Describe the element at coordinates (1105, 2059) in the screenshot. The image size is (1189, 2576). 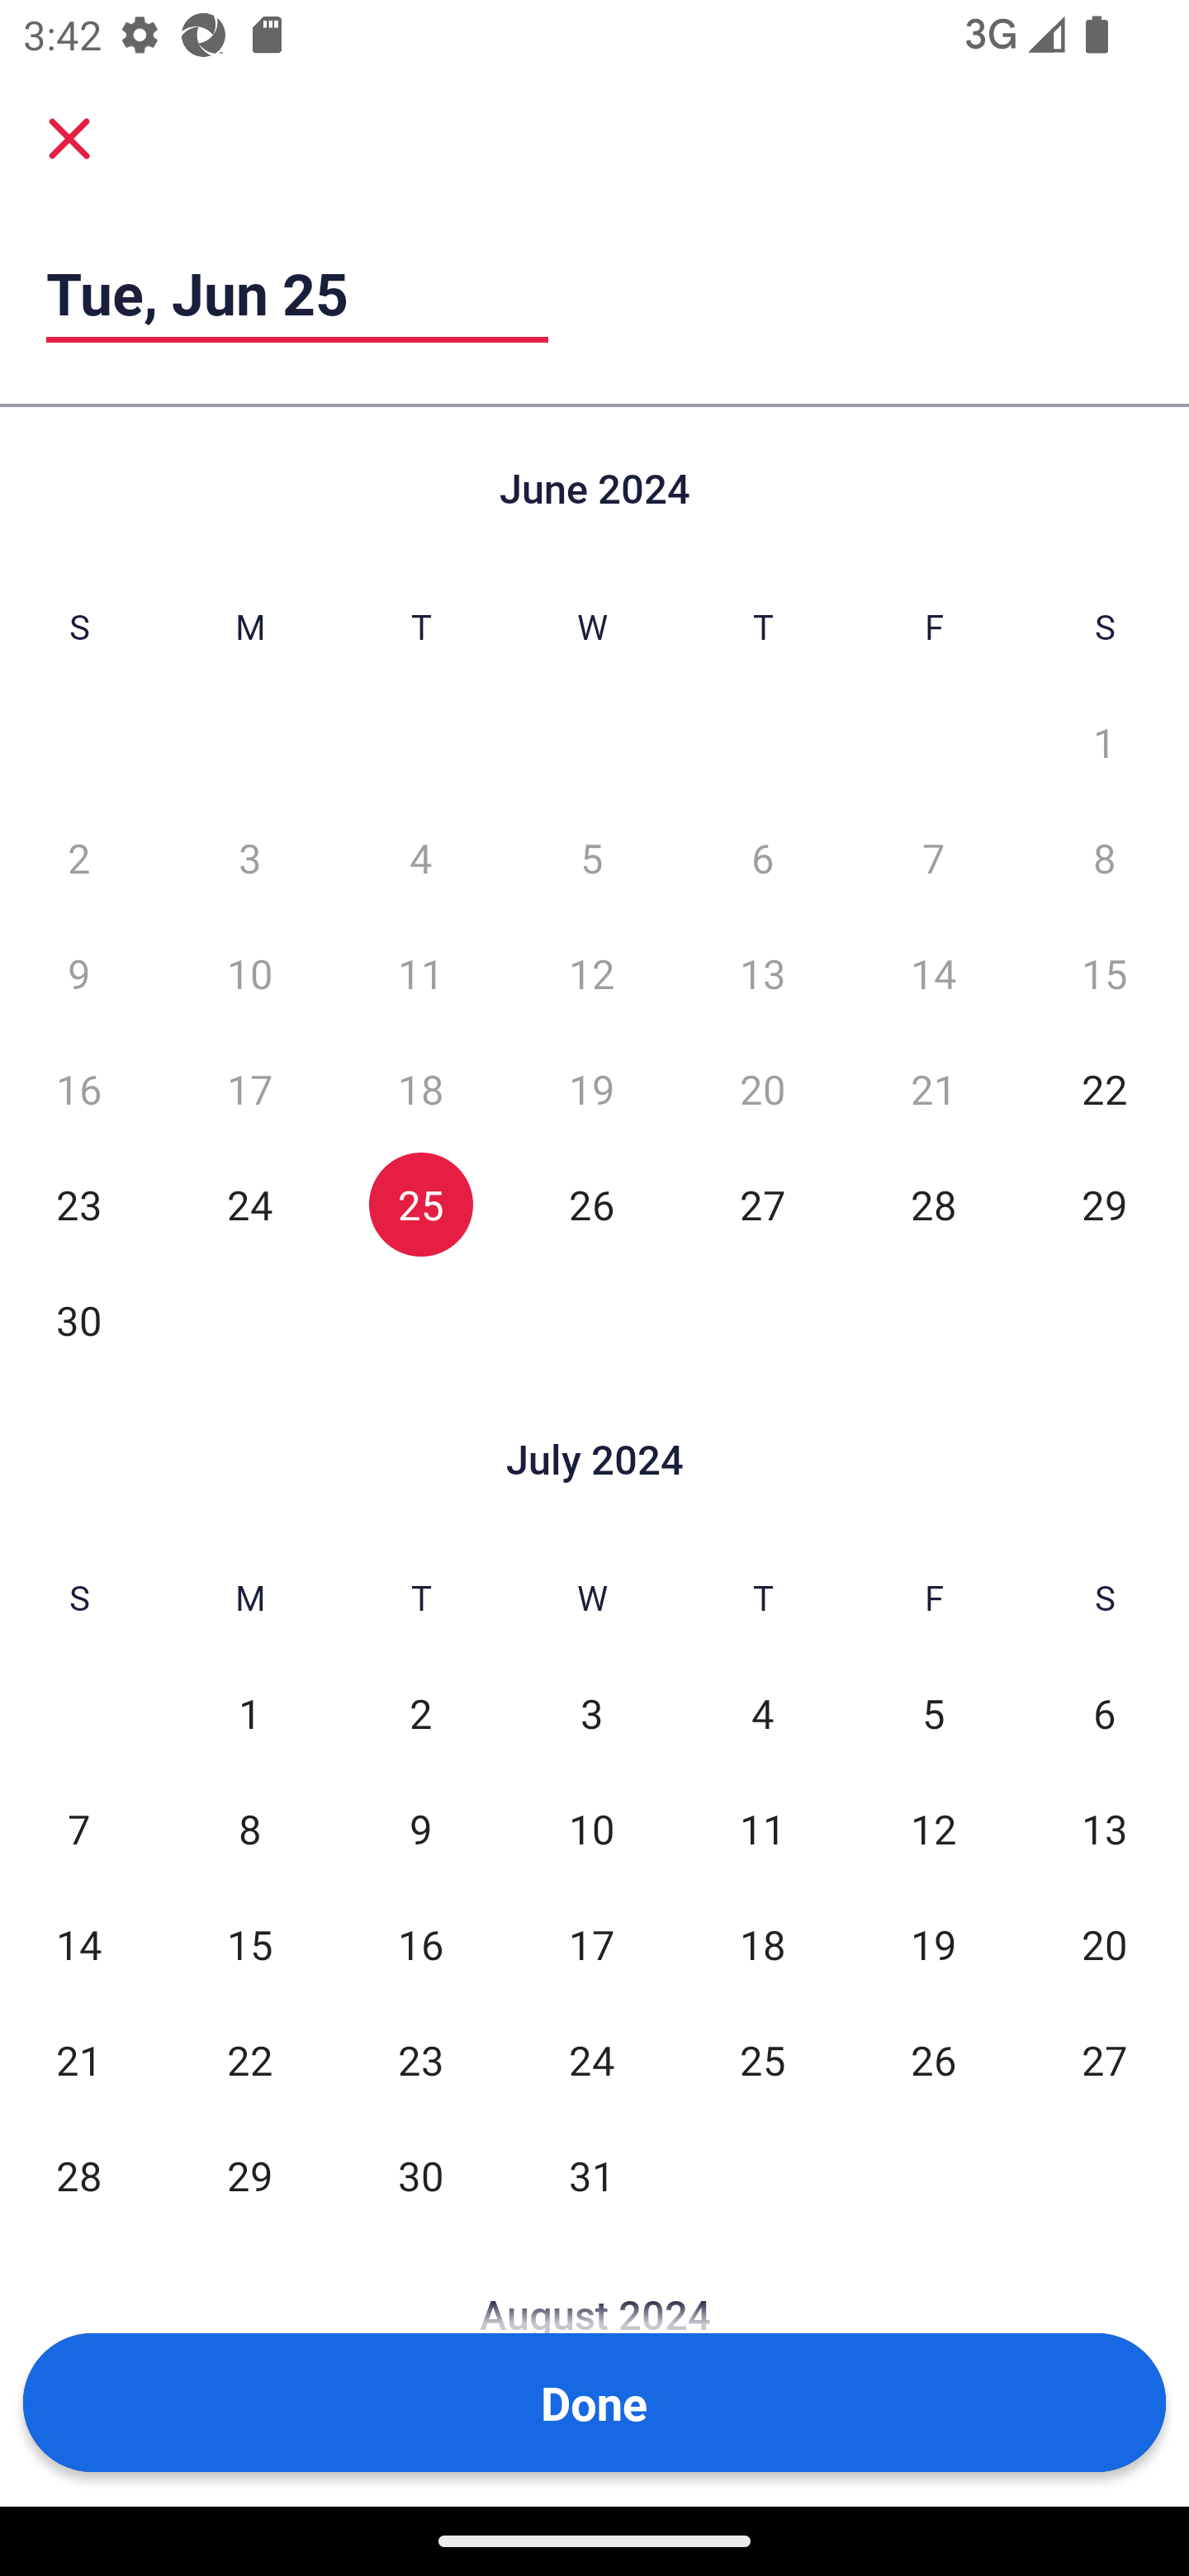
I see `27 Sat, Jul 27, Not Selected` at that location.